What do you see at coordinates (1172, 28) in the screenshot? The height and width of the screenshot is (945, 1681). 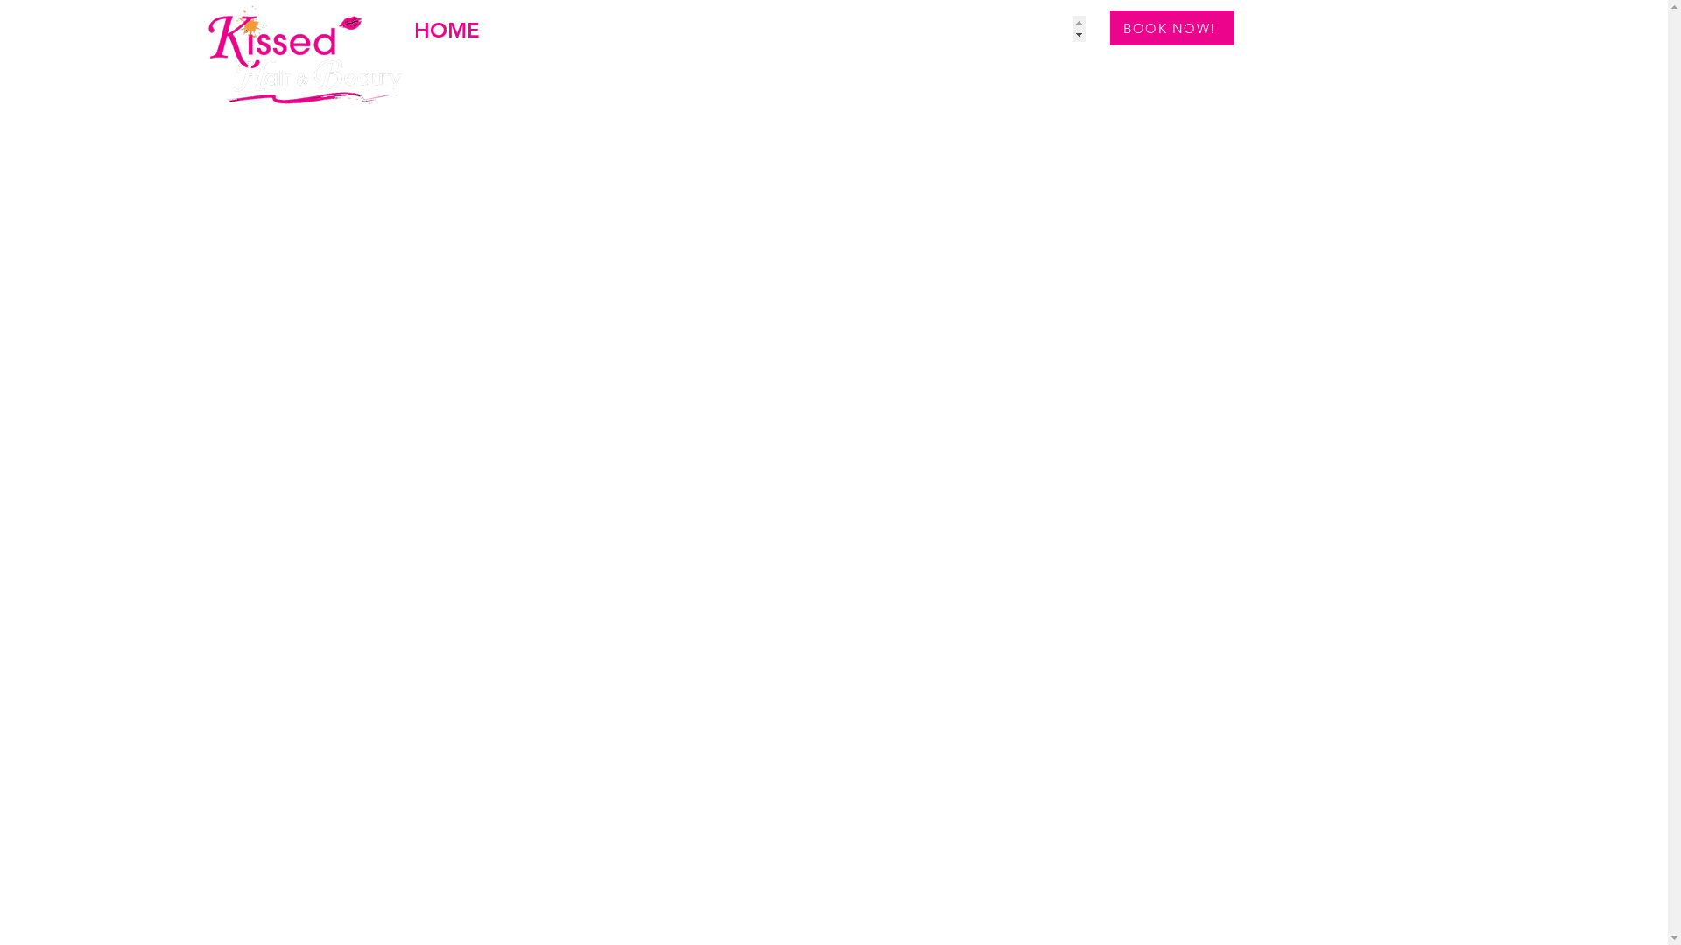 I see `BOOK NOW!` at bounding box center [1172, 28].